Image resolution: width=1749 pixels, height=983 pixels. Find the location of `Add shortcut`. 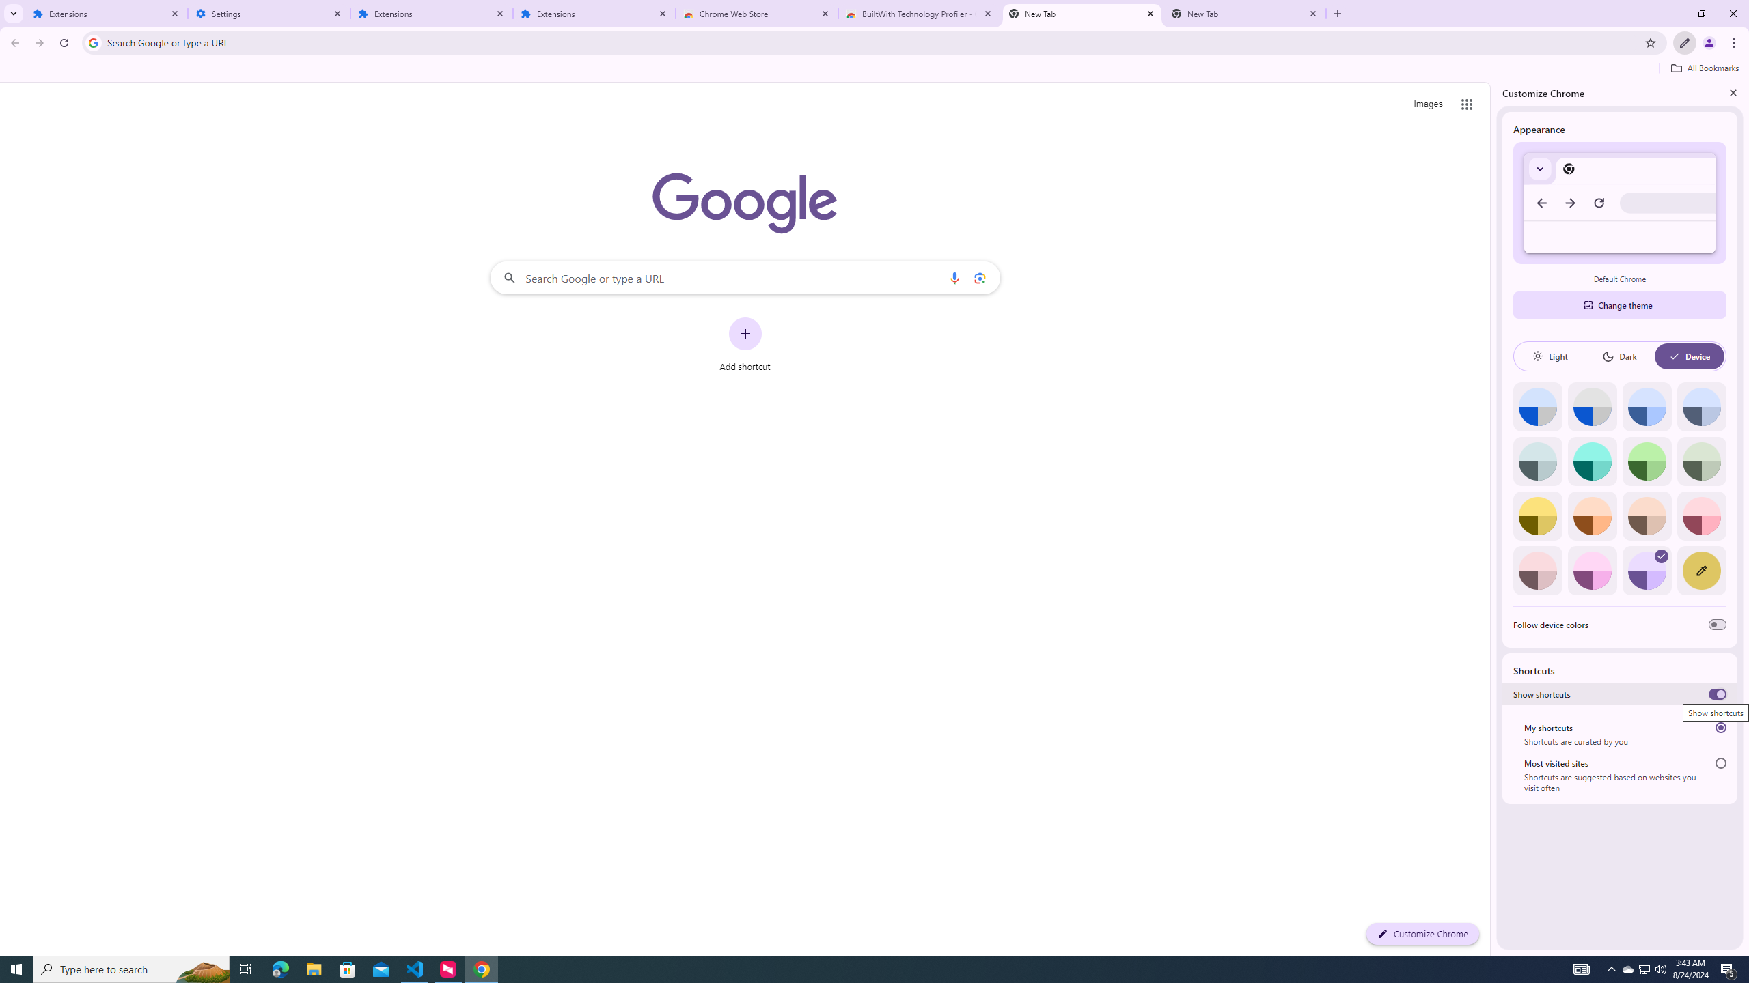

Add shortcut is located at coordinates (745, 345).